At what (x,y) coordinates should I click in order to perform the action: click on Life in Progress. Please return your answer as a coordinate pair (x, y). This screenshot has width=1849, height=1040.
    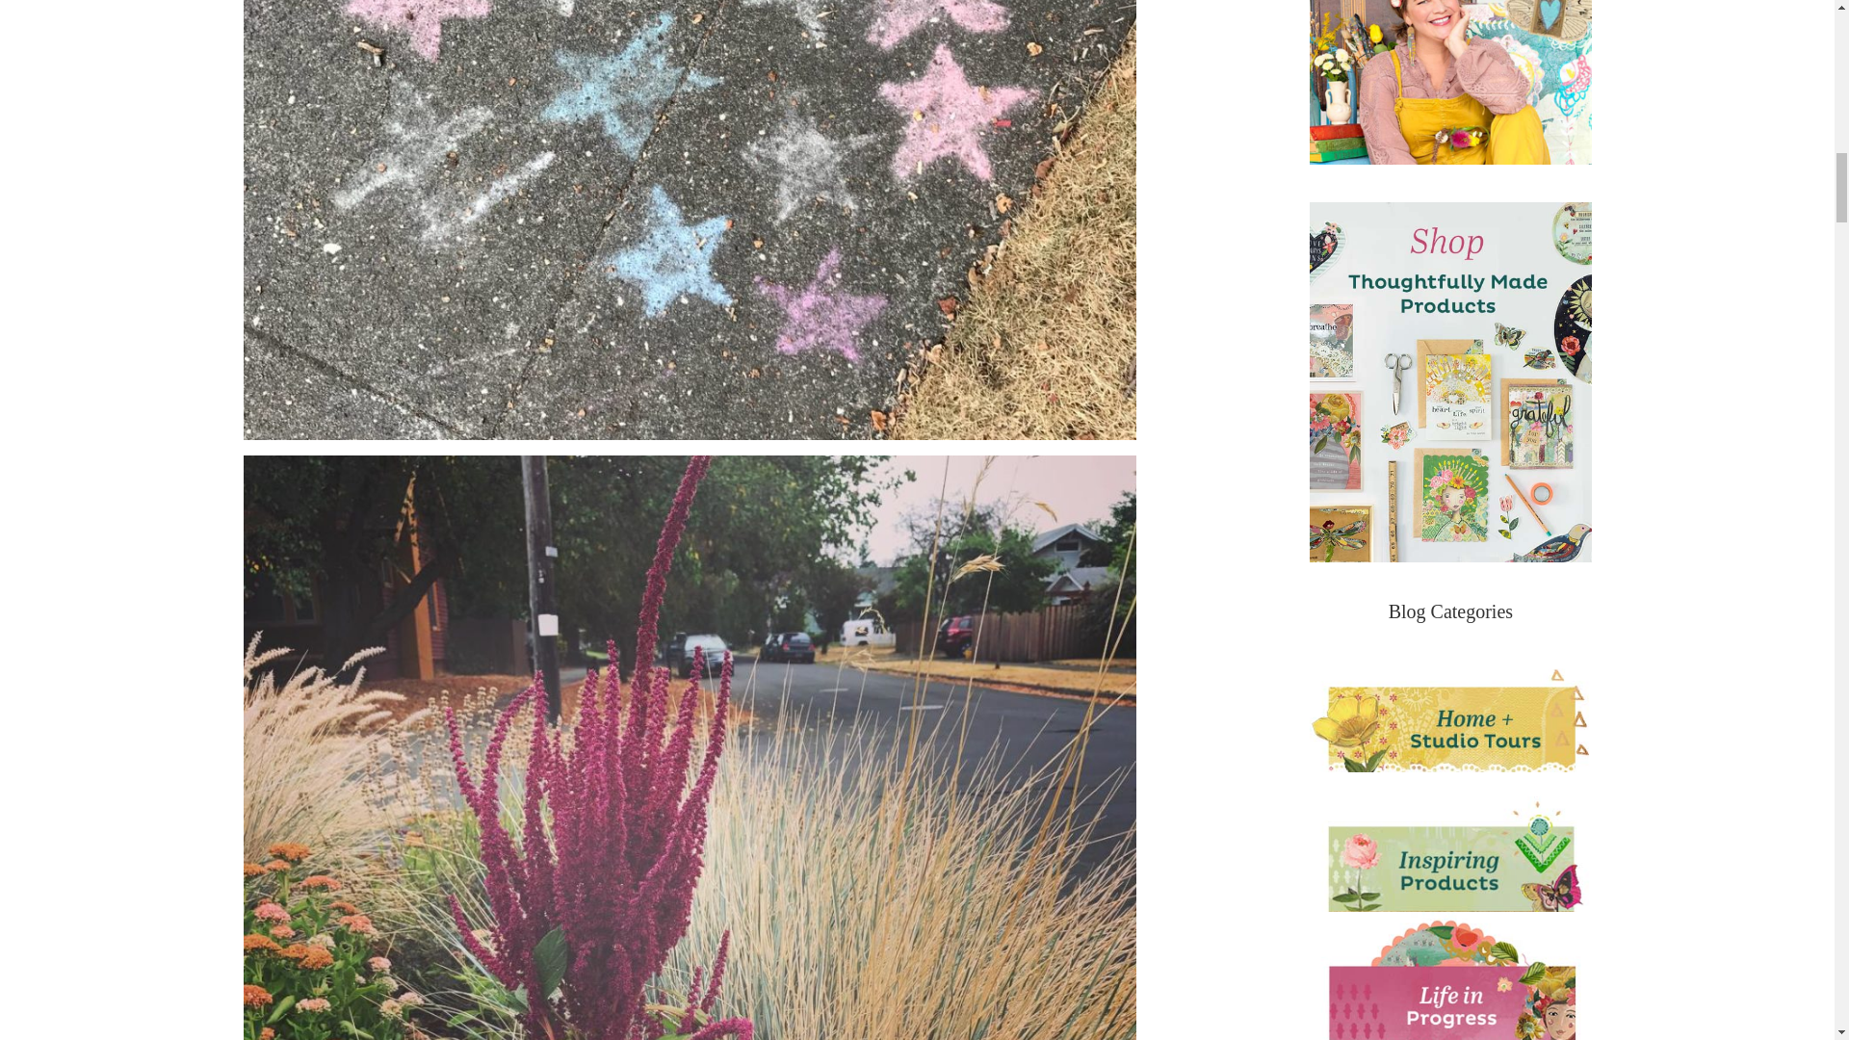
    Looking at the image, I should click on (1449, 976).